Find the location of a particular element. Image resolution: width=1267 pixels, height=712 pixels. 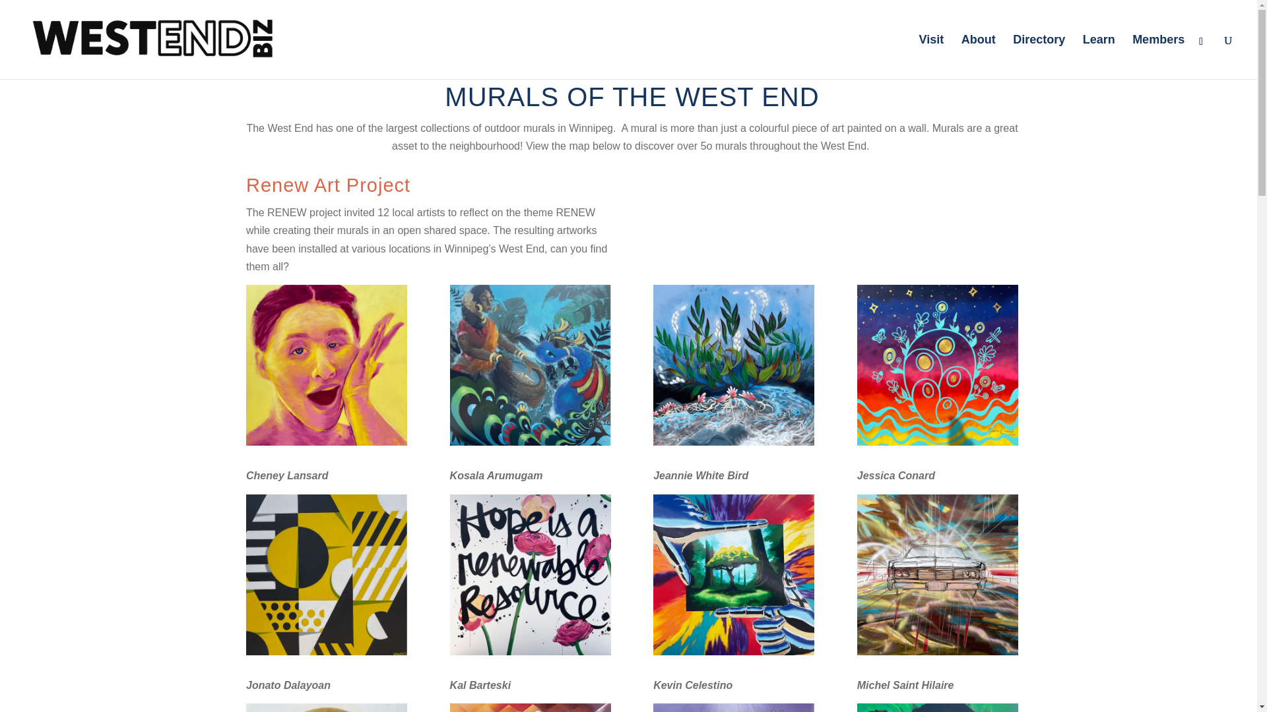

4 is located at coordinates (938, 365).